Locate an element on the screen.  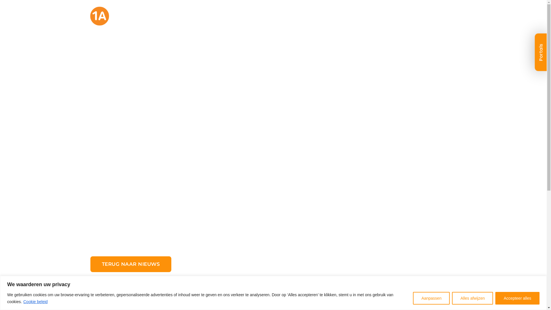
Aanpassen is located at coordinates (431, 298).